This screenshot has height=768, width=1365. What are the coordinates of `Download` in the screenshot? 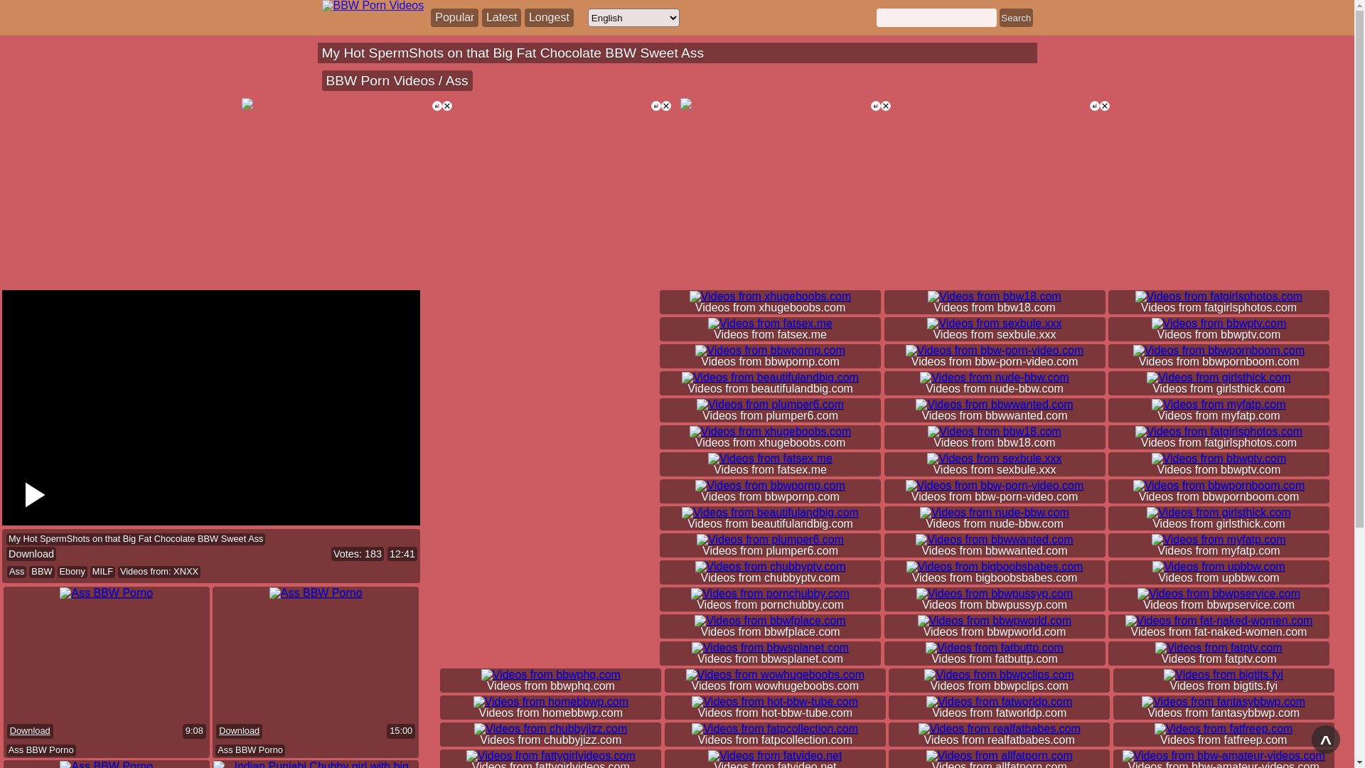 It's located at (31, 554).